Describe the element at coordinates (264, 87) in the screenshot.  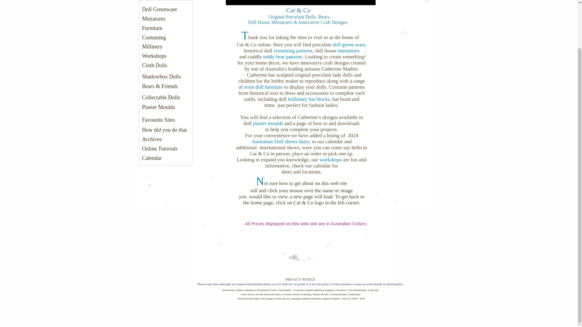
I see `resin doll furniture` at that location.